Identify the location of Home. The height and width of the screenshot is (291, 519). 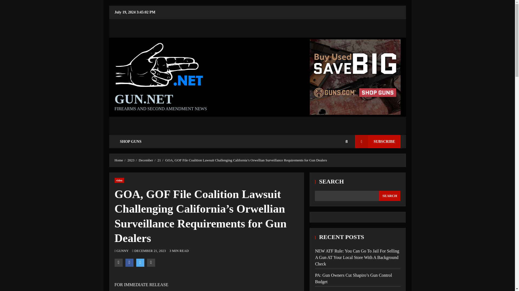
(119, 160).